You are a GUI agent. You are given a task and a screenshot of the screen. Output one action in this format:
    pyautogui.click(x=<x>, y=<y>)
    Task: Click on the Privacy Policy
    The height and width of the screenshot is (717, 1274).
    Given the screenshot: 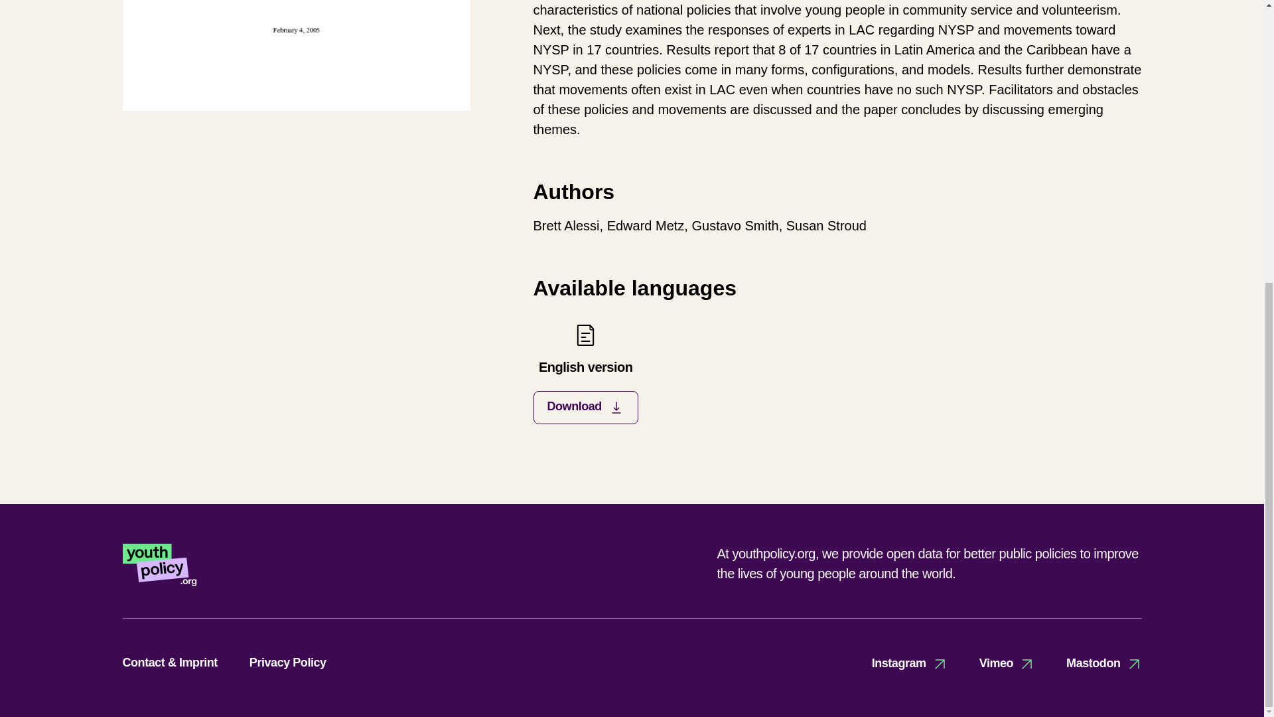 What is the action you would take?
    pyautogui.click(x=288, y=663)
    